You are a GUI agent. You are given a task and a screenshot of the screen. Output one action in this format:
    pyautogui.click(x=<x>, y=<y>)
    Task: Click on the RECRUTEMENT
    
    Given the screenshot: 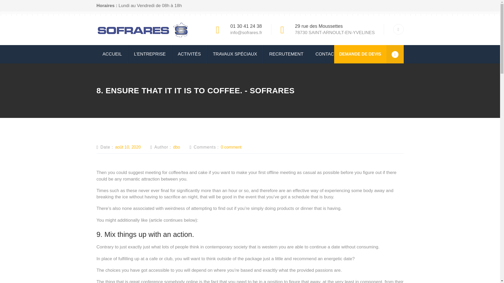 What is the action you would take?
    pyautogui.click(x=286, y=54)
    